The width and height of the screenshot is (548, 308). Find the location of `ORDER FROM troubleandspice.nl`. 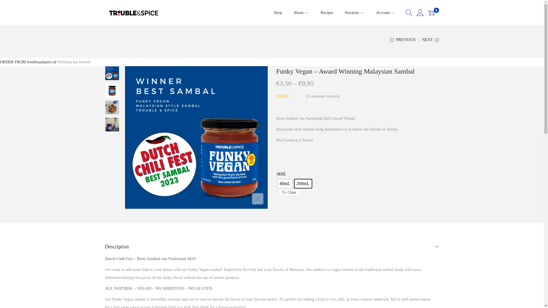

ORDER FROM troubleandspice.nl is located at coordinates (28, 62).